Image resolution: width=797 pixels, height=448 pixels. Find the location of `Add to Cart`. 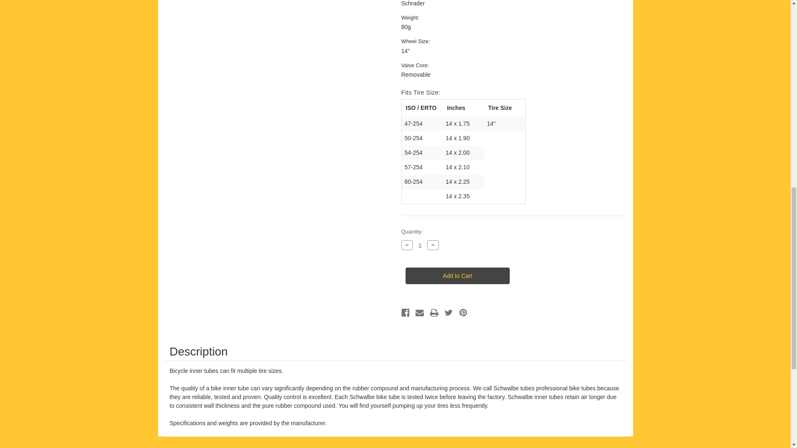

Add to Cart is located at coordinates (457, 275).